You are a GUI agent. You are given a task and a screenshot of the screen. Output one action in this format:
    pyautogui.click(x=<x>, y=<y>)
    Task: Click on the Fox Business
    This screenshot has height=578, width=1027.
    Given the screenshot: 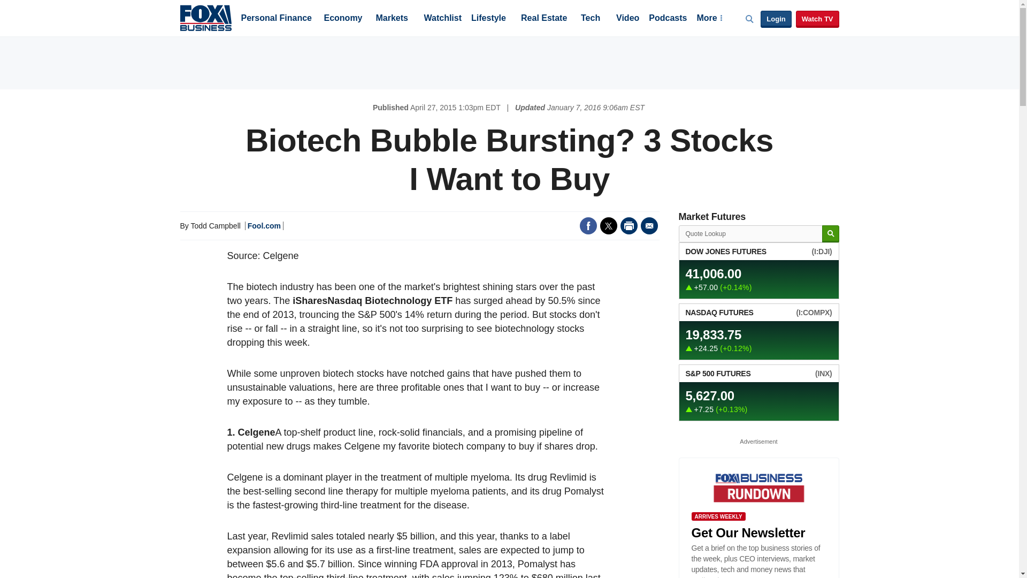 What is the action you would take?
    pyautogui.click(x=205, y=17)
    